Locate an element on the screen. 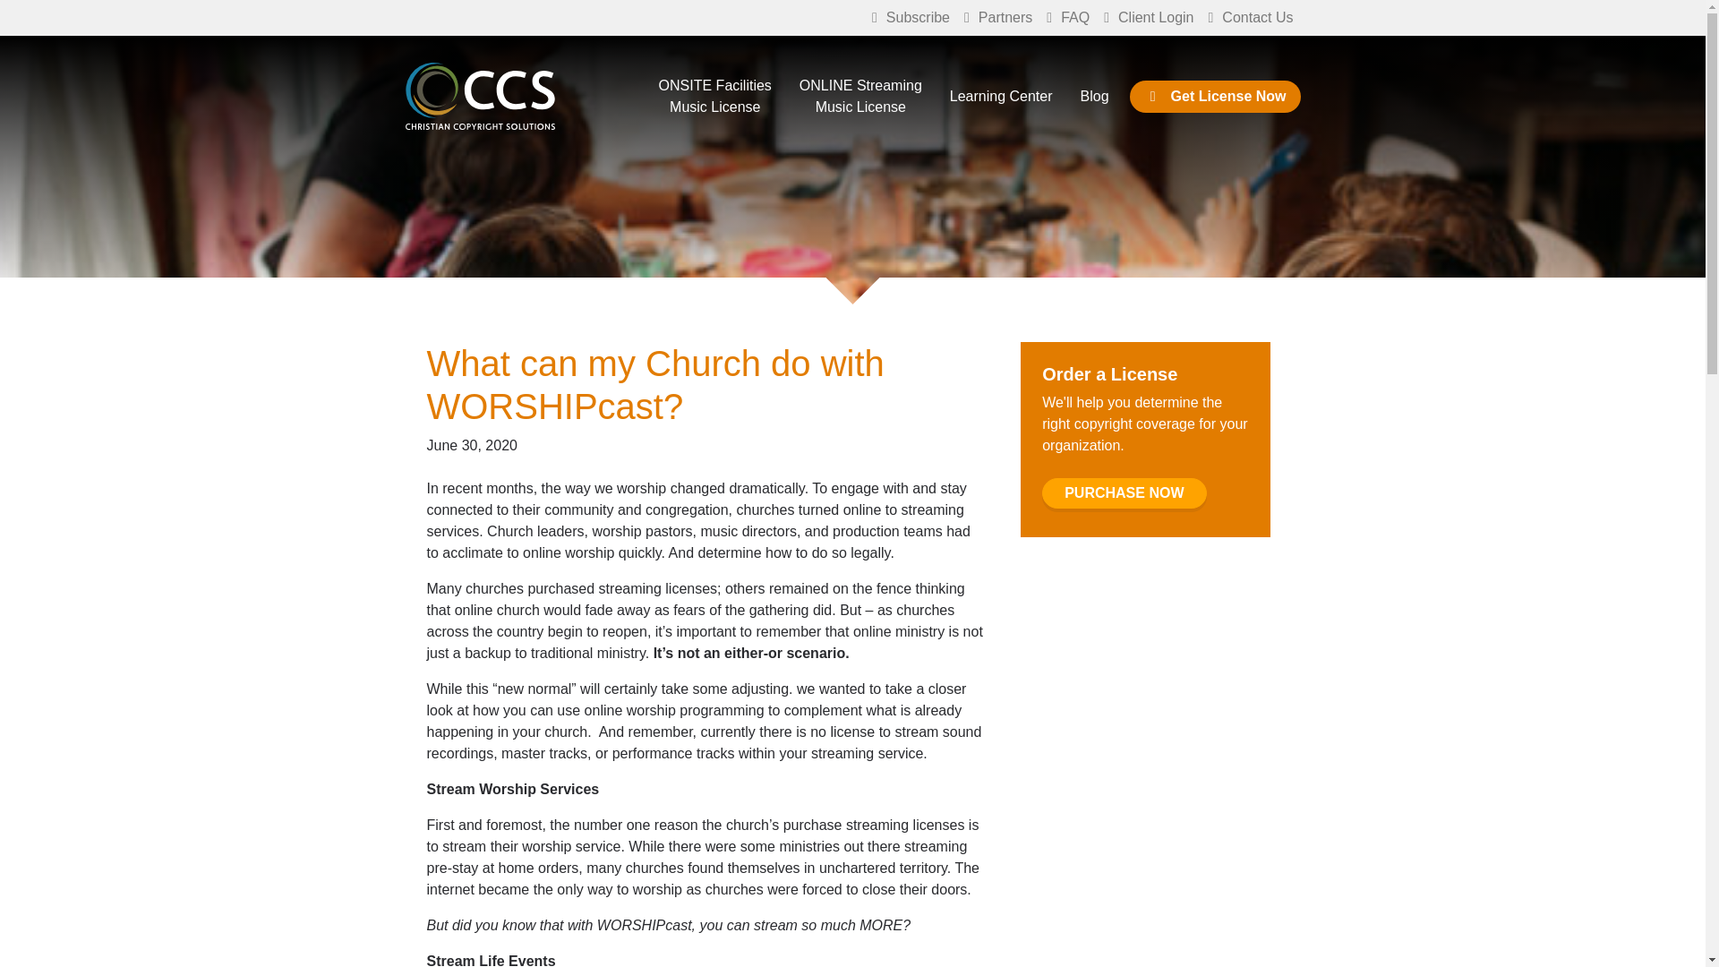  Blog is located at coordinates (1215, 97).